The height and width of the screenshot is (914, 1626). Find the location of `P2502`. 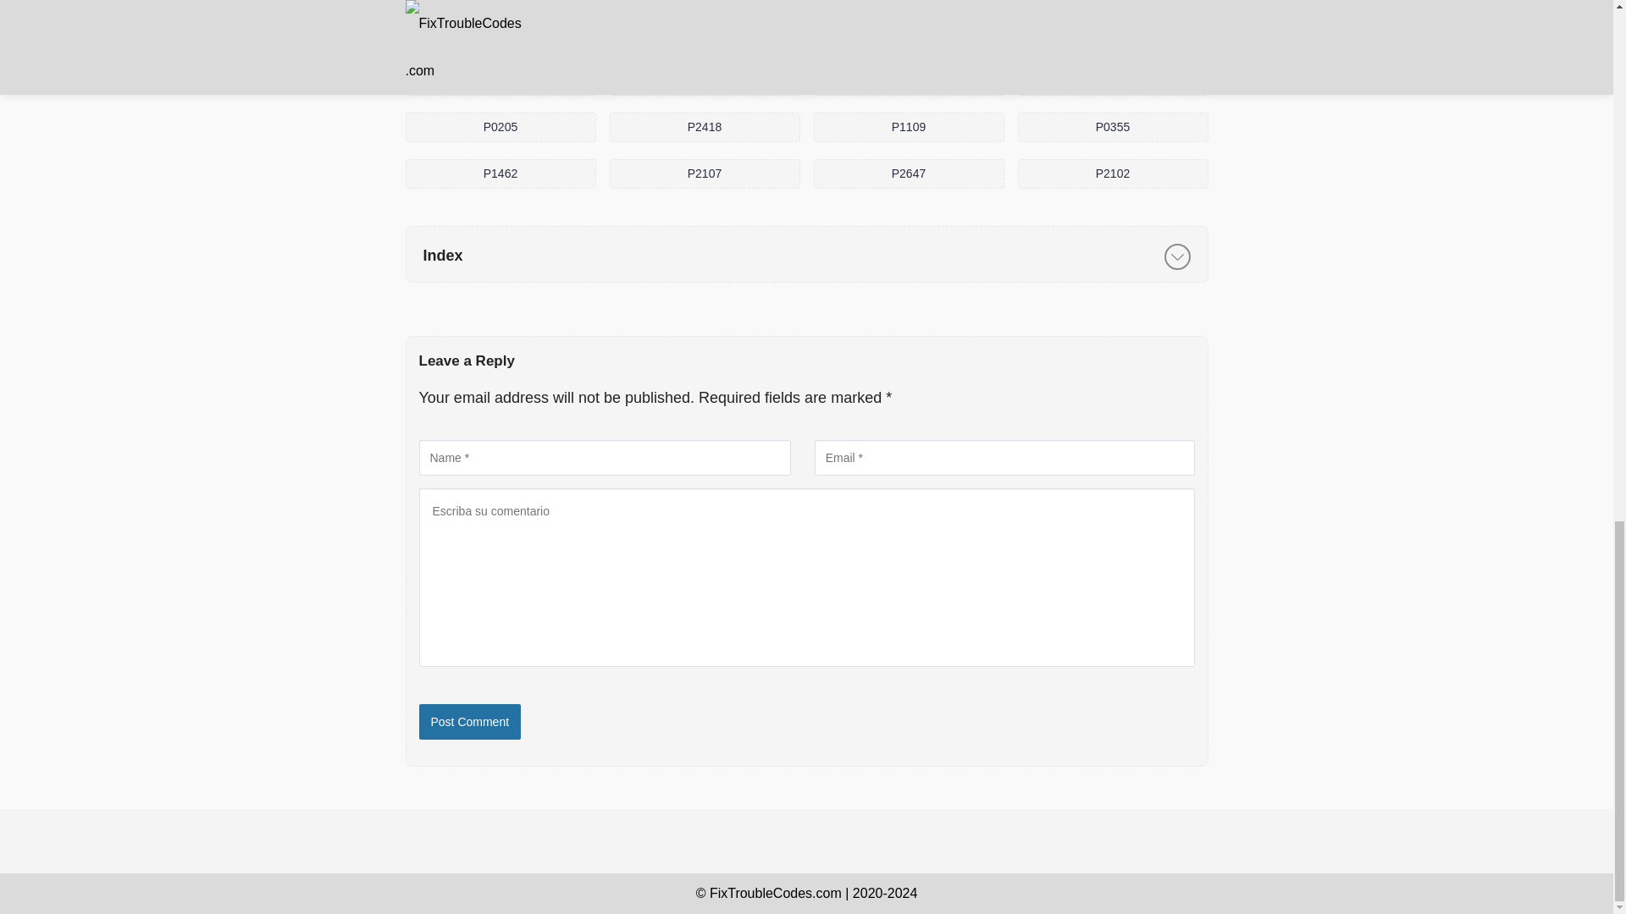

P2502 is located at coordinates (500, 80).